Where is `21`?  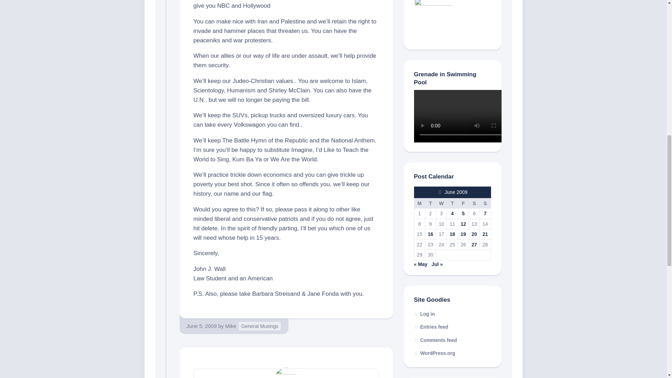 21 is located at coordinates (485, 234).